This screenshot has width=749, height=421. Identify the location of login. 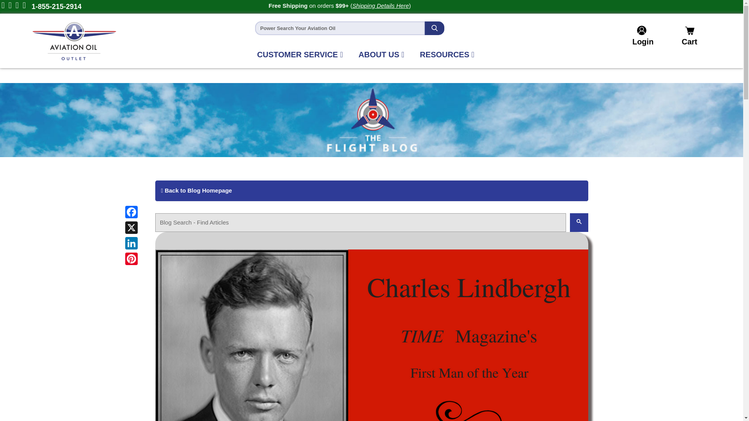
(642, 41).